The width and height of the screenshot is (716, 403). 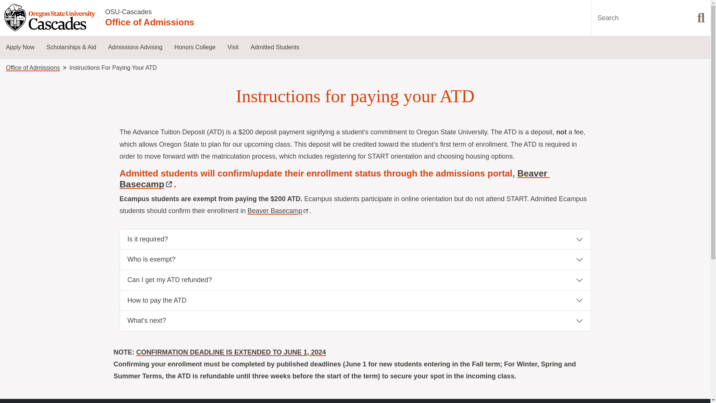 I want to click on Admitted Students, so click(x=275, y=47).